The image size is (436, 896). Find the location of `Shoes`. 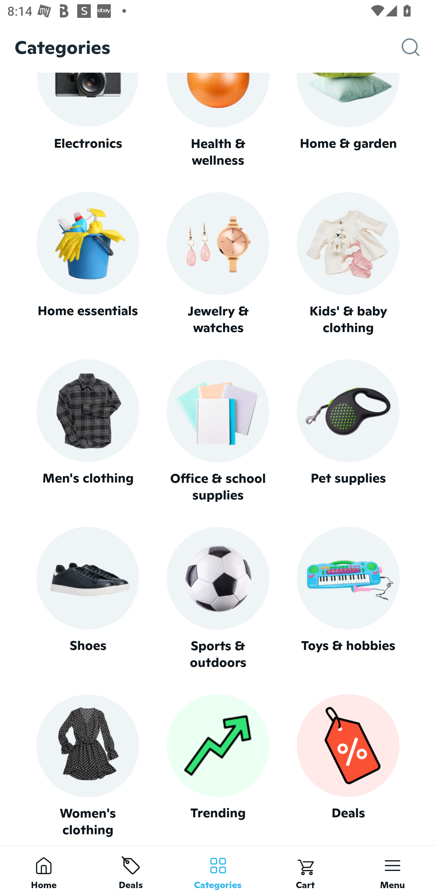

Shoes is located at coordinates (88, 598).